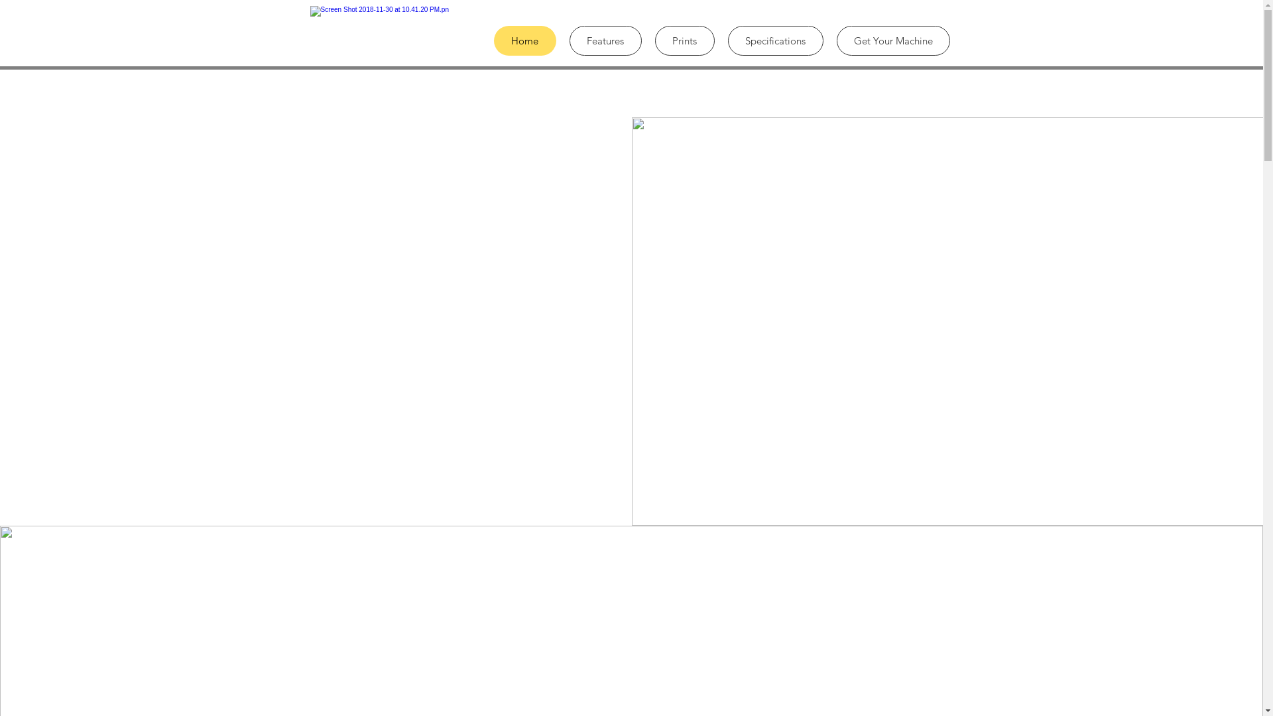 The height and width of the screenshot is (716, 1273). What do you see at coordinates (684, 40) in the screenshot?
I see `Prints` at bounding box center [684, 40].